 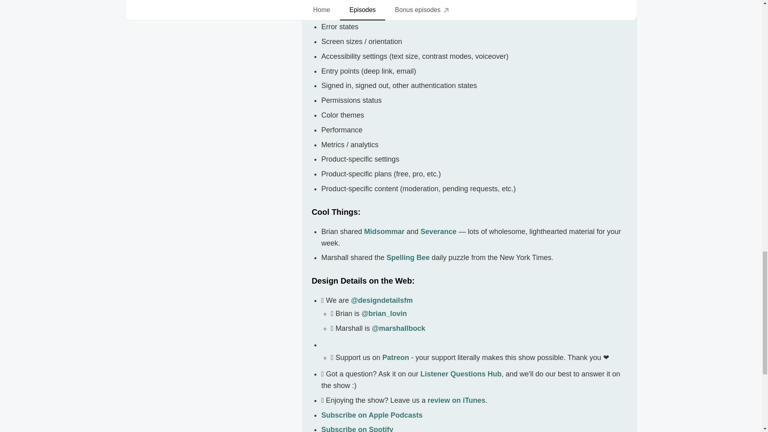 What do you see at coordinates (461, 374) in the screenshot?
I see `Listener Questions Hub` at bounding box center [461, 374].